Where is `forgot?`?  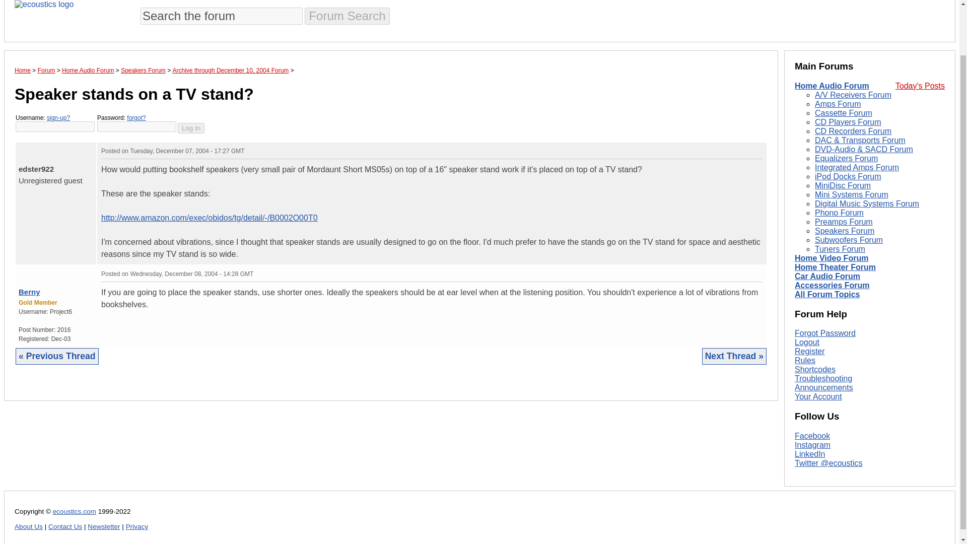 forgot? is located at coordinates (136, 117).